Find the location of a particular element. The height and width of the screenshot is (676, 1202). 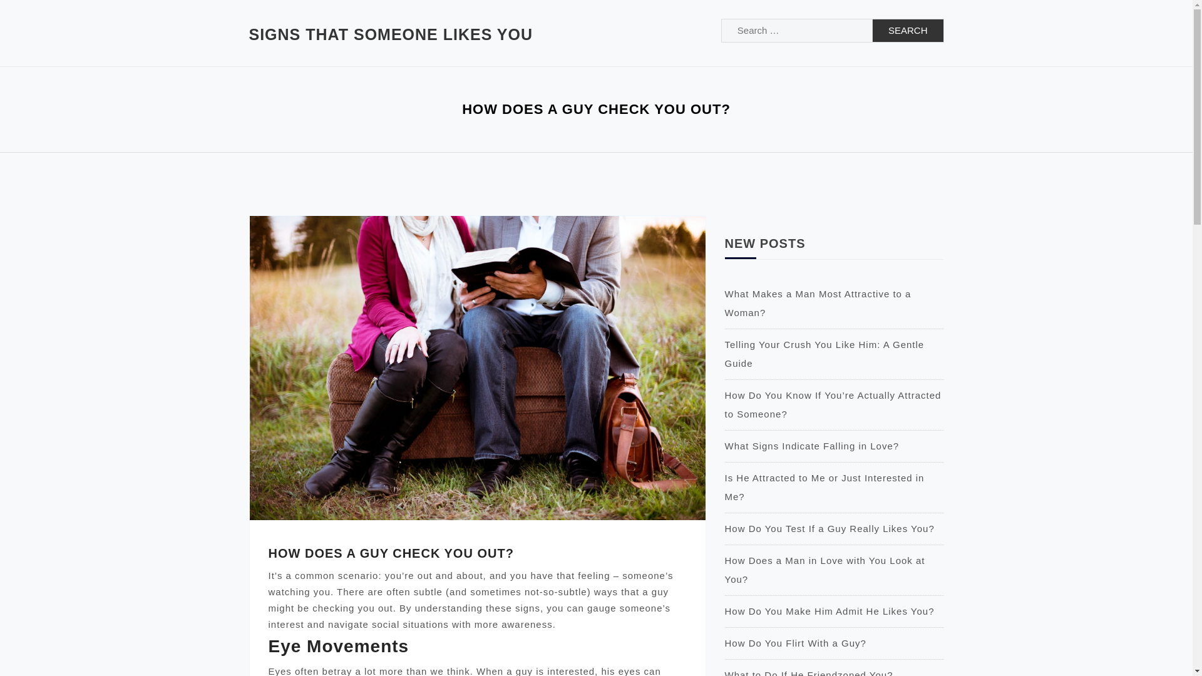

Telling Your Crush You Like Him: A Gentle Guide is located at coordinates (824, 354).